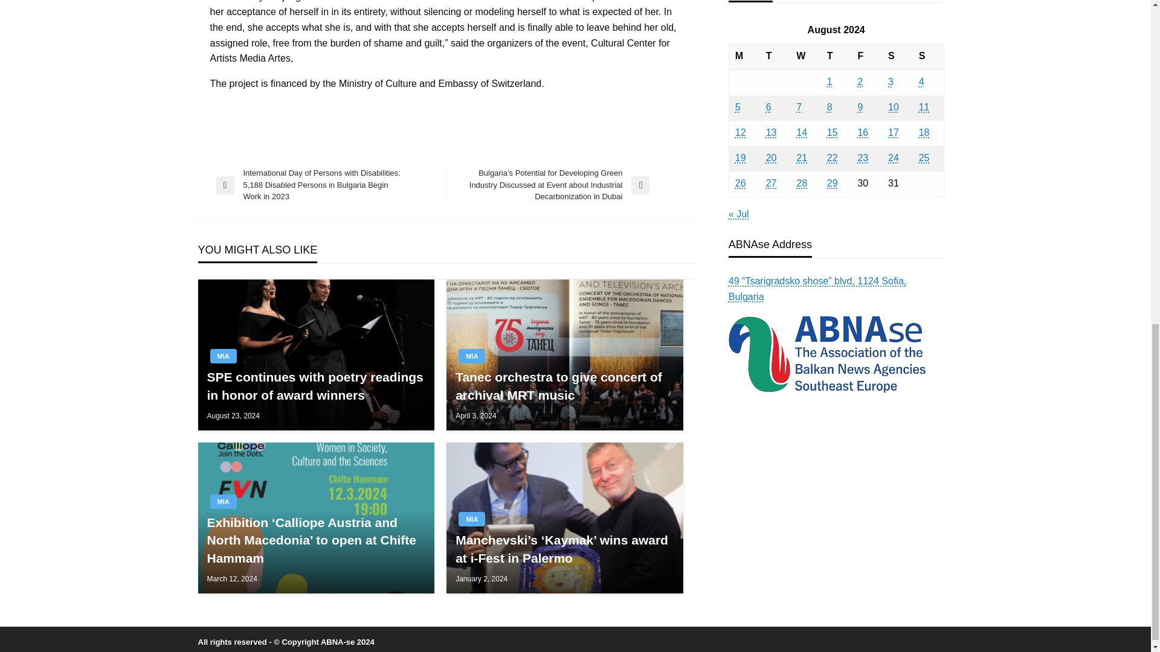  Describe the element at coordinates (315, 386) in the screenshot. I see `SPE continues with poetry readings in honor of award winners` at that location.